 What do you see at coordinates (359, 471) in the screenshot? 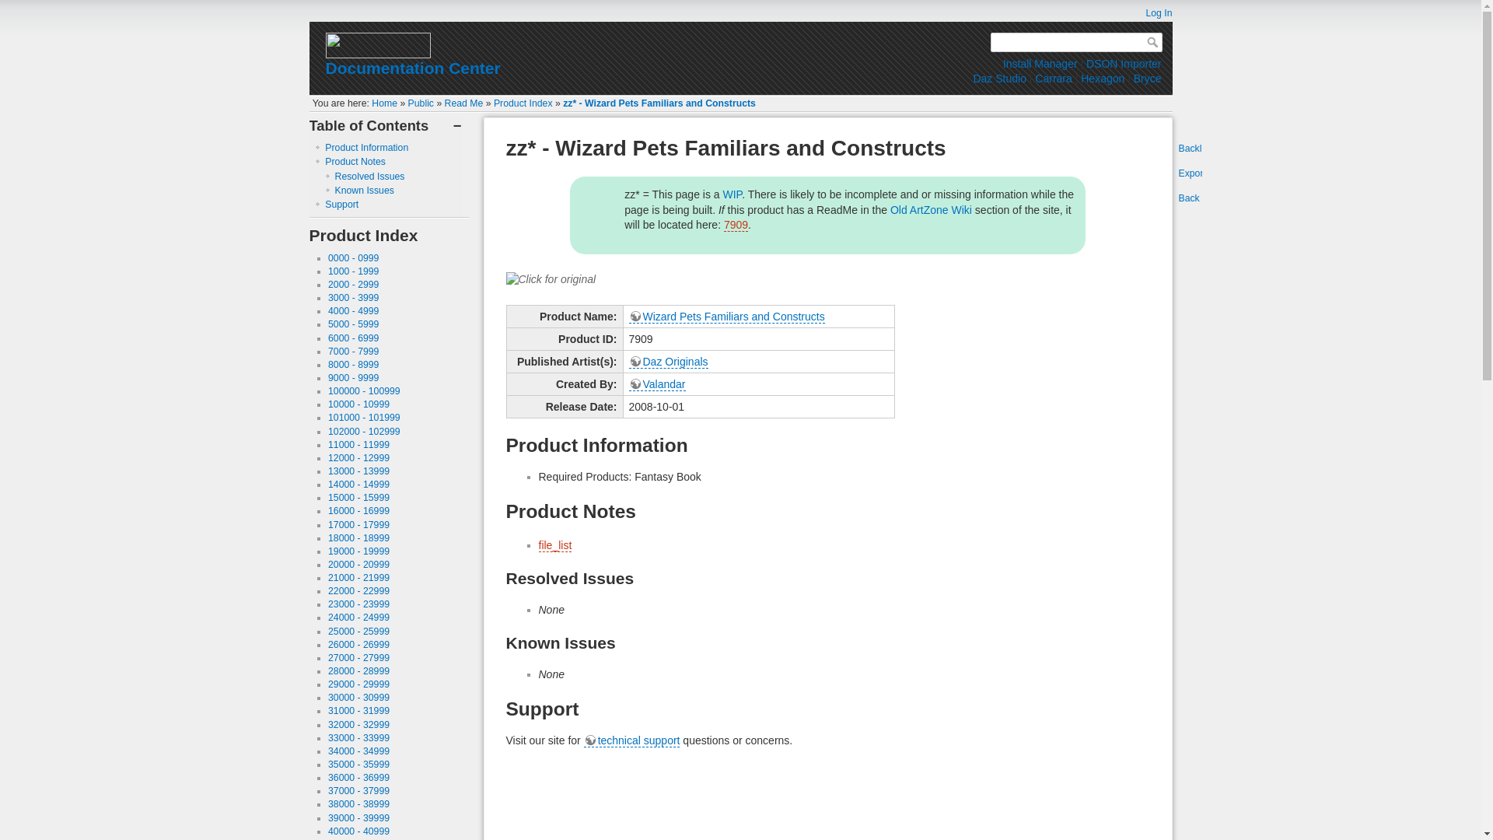
I see `13000 - 13999` at bounding box center [359, 471].